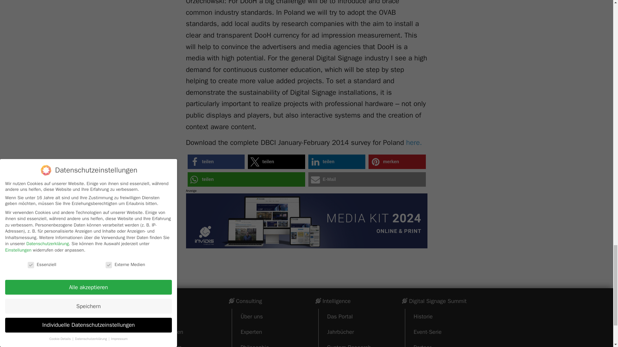 The image size is (618, 347). I want to click on here., so click(414, 142).